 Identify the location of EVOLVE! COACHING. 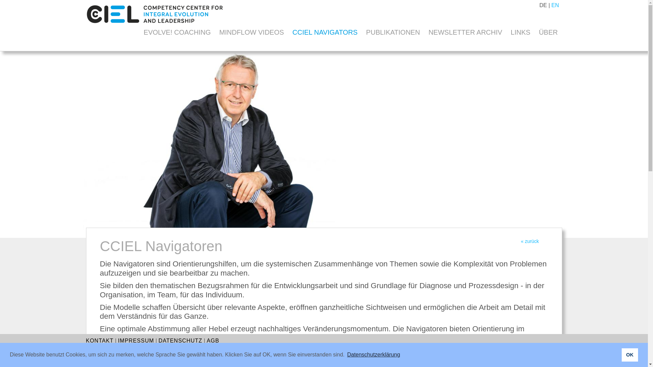
(177, 32).